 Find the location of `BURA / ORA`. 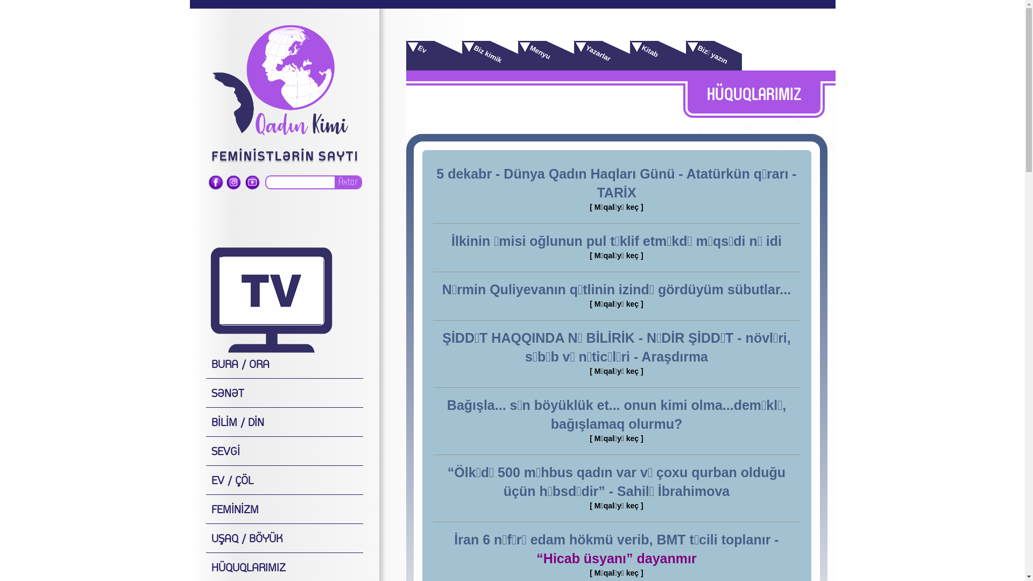

BURA / ORA is located at coordinates (284, 366).